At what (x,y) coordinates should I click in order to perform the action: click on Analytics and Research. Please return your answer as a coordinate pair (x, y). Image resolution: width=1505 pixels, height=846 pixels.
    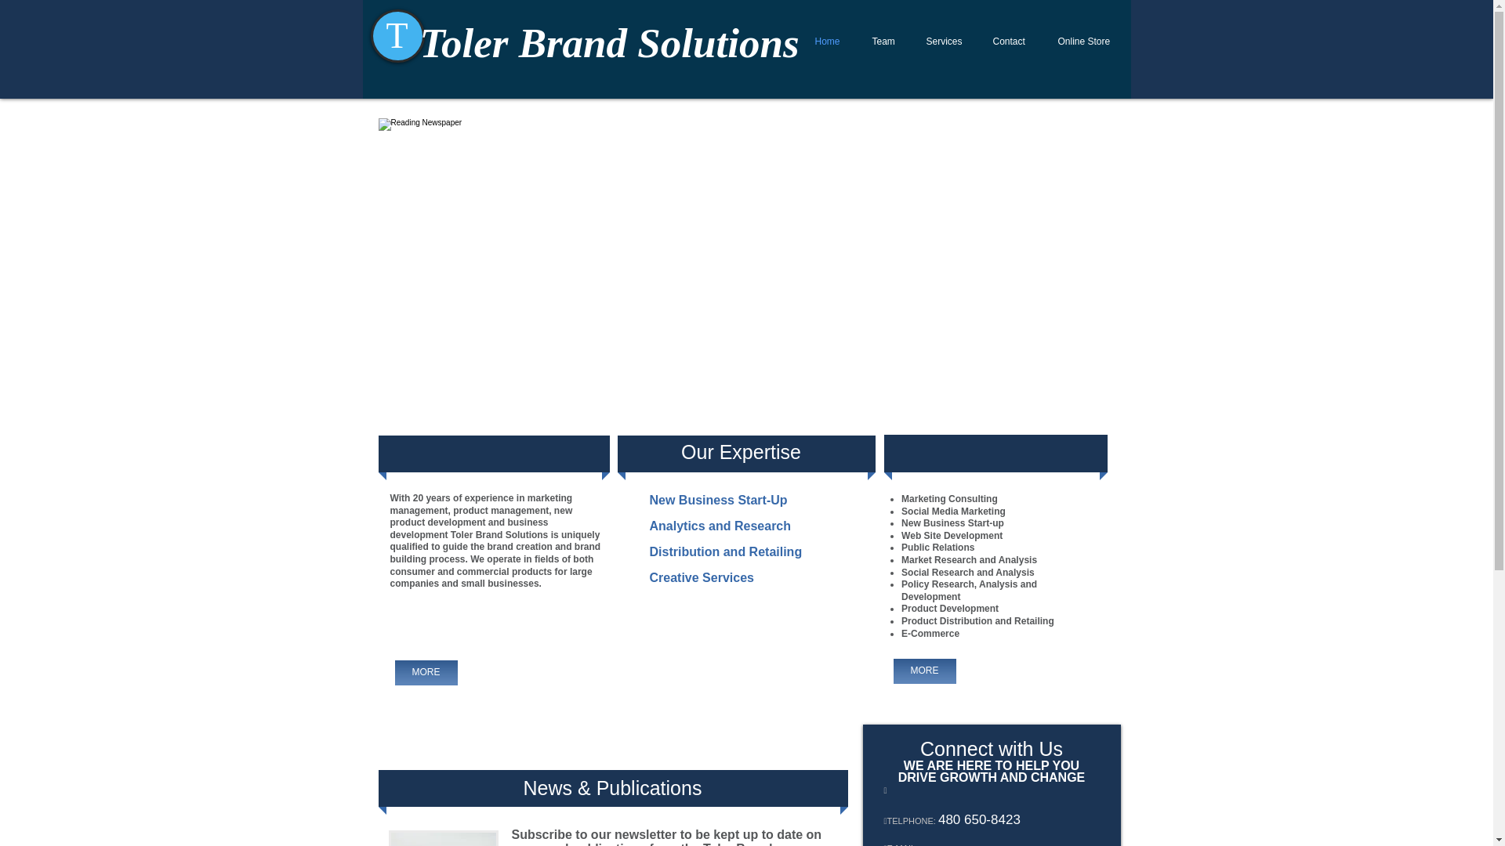
    Looking at the image, I should click on (721, 526).